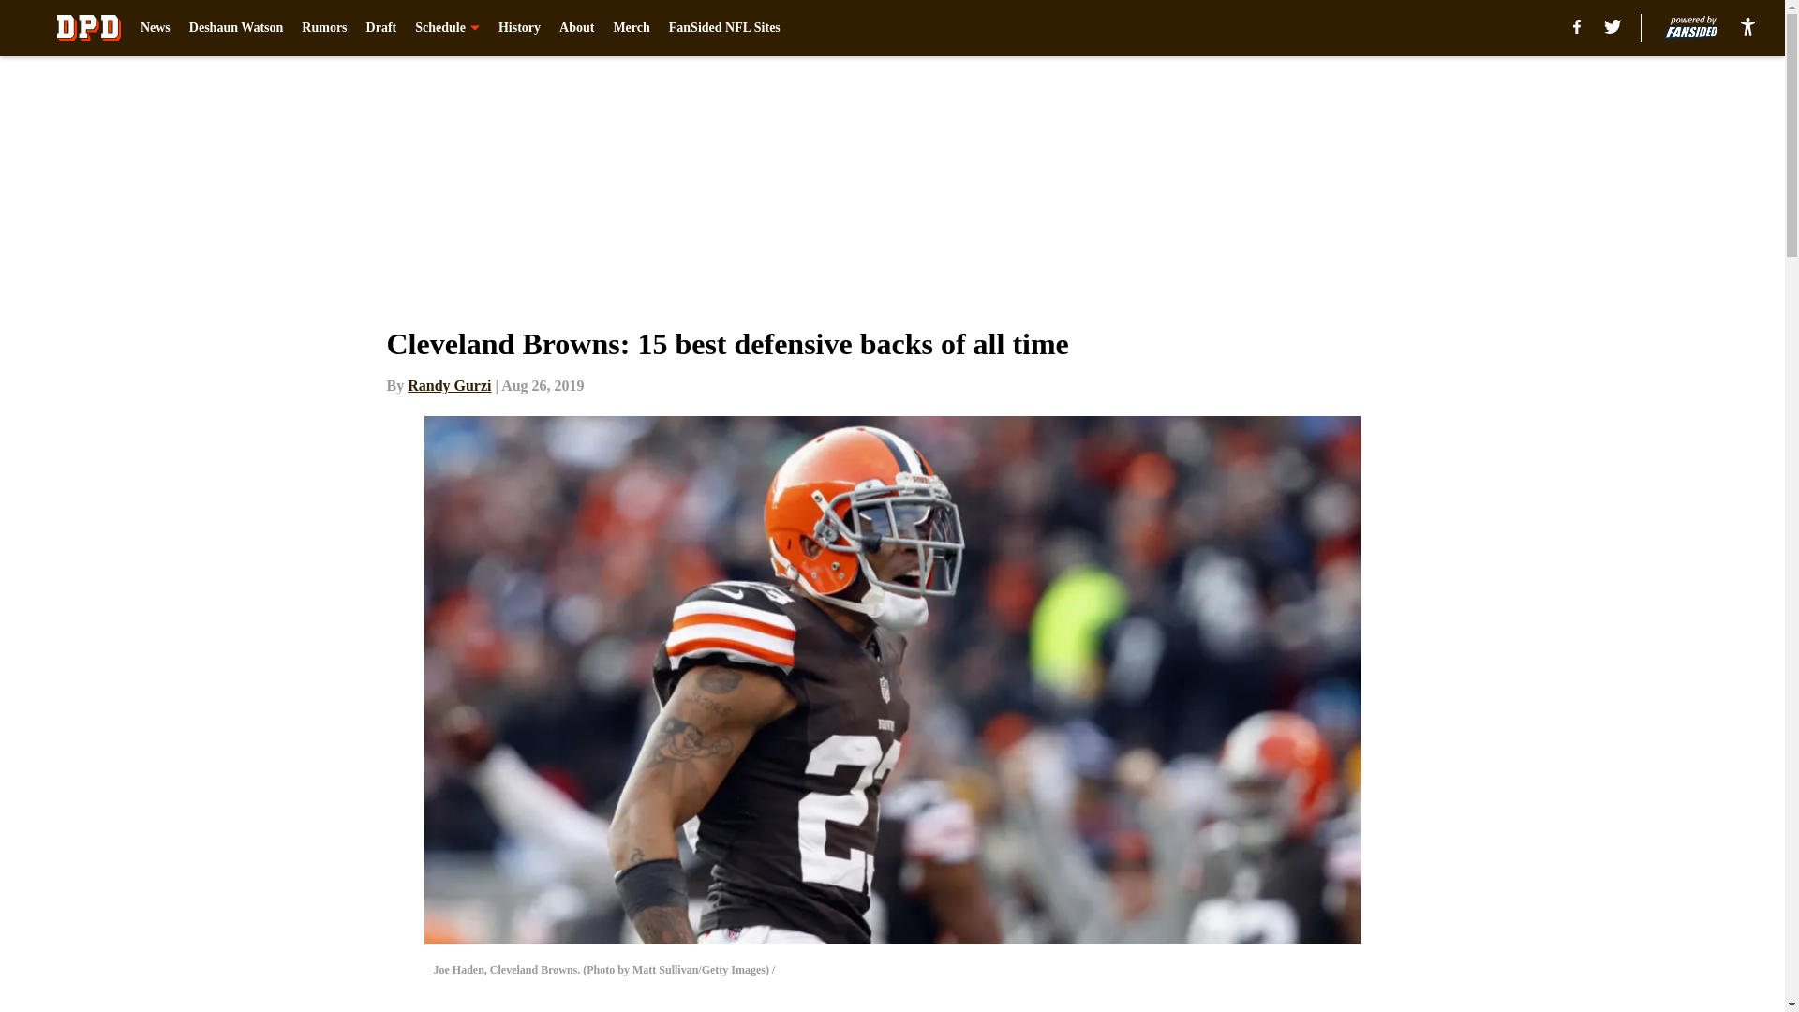  Describe the element at coordinates (450, 385) in the screenshot. I see `Randy Gurzi` at that location.